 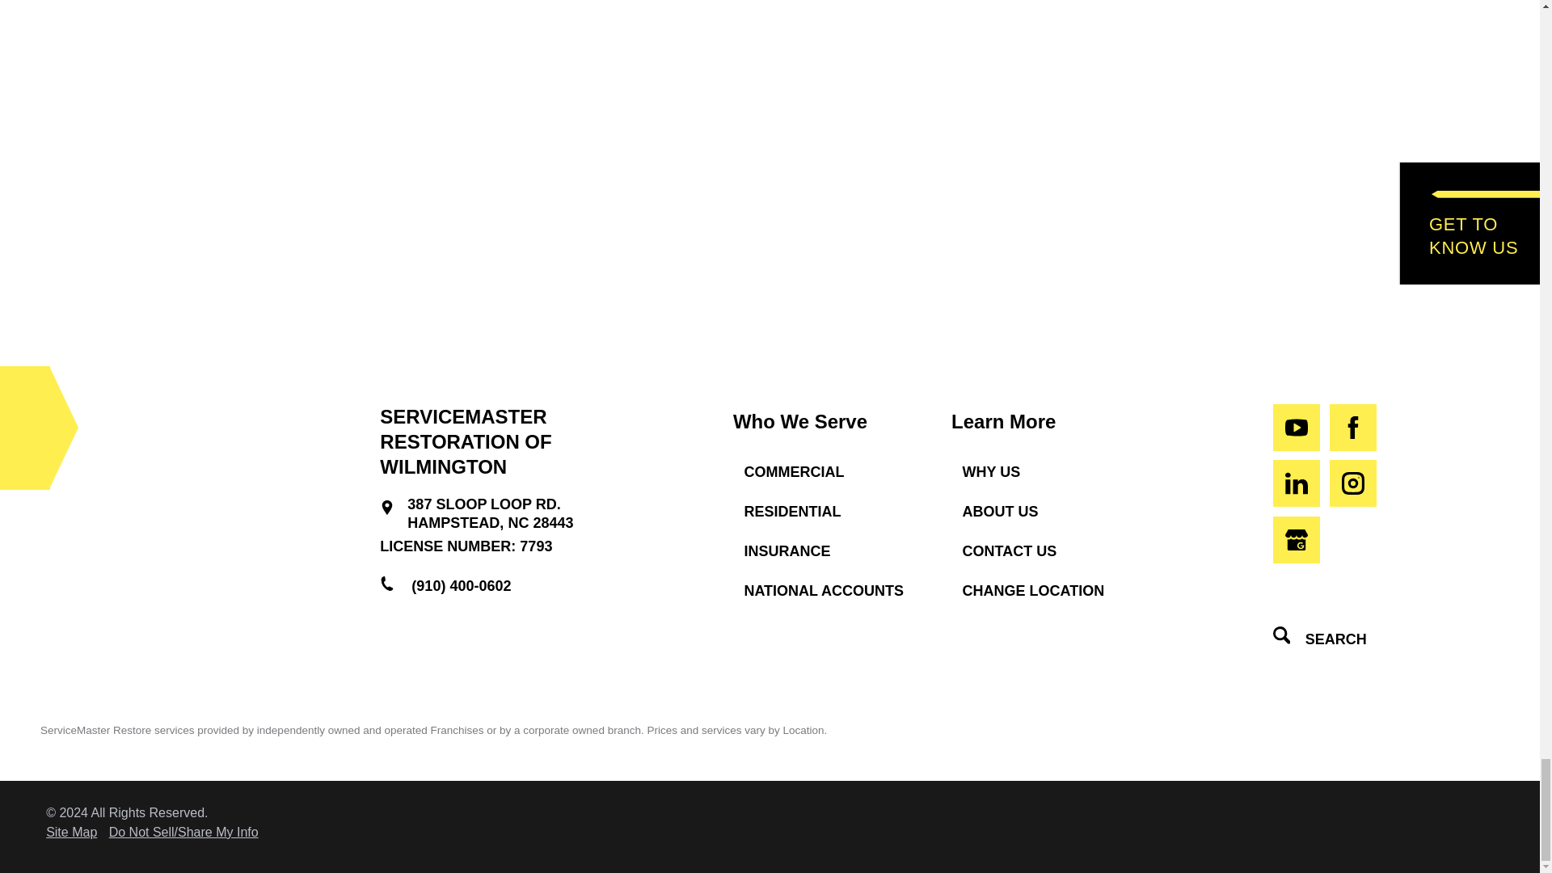 I want to click on Google My Business, so click(x=1297, y=540).